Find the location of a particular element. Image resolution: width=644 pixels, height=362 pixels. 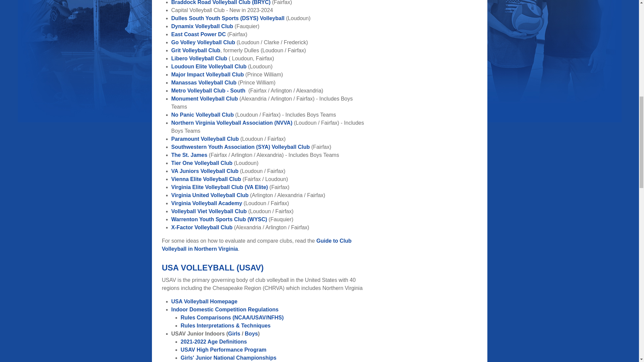

Manassas Volleyball Club is located at coordinates (204, 82).